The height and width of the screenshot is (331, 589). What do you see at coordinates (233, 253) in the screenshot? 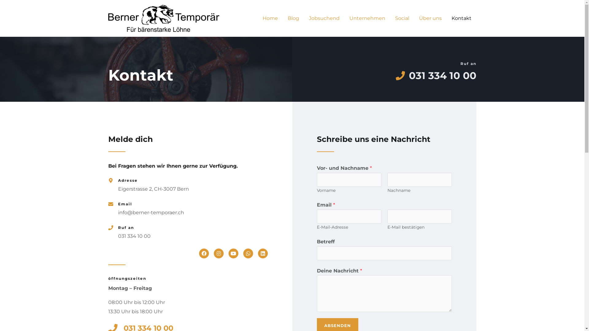
I see `Youtube` at bounding box center [233, 253].